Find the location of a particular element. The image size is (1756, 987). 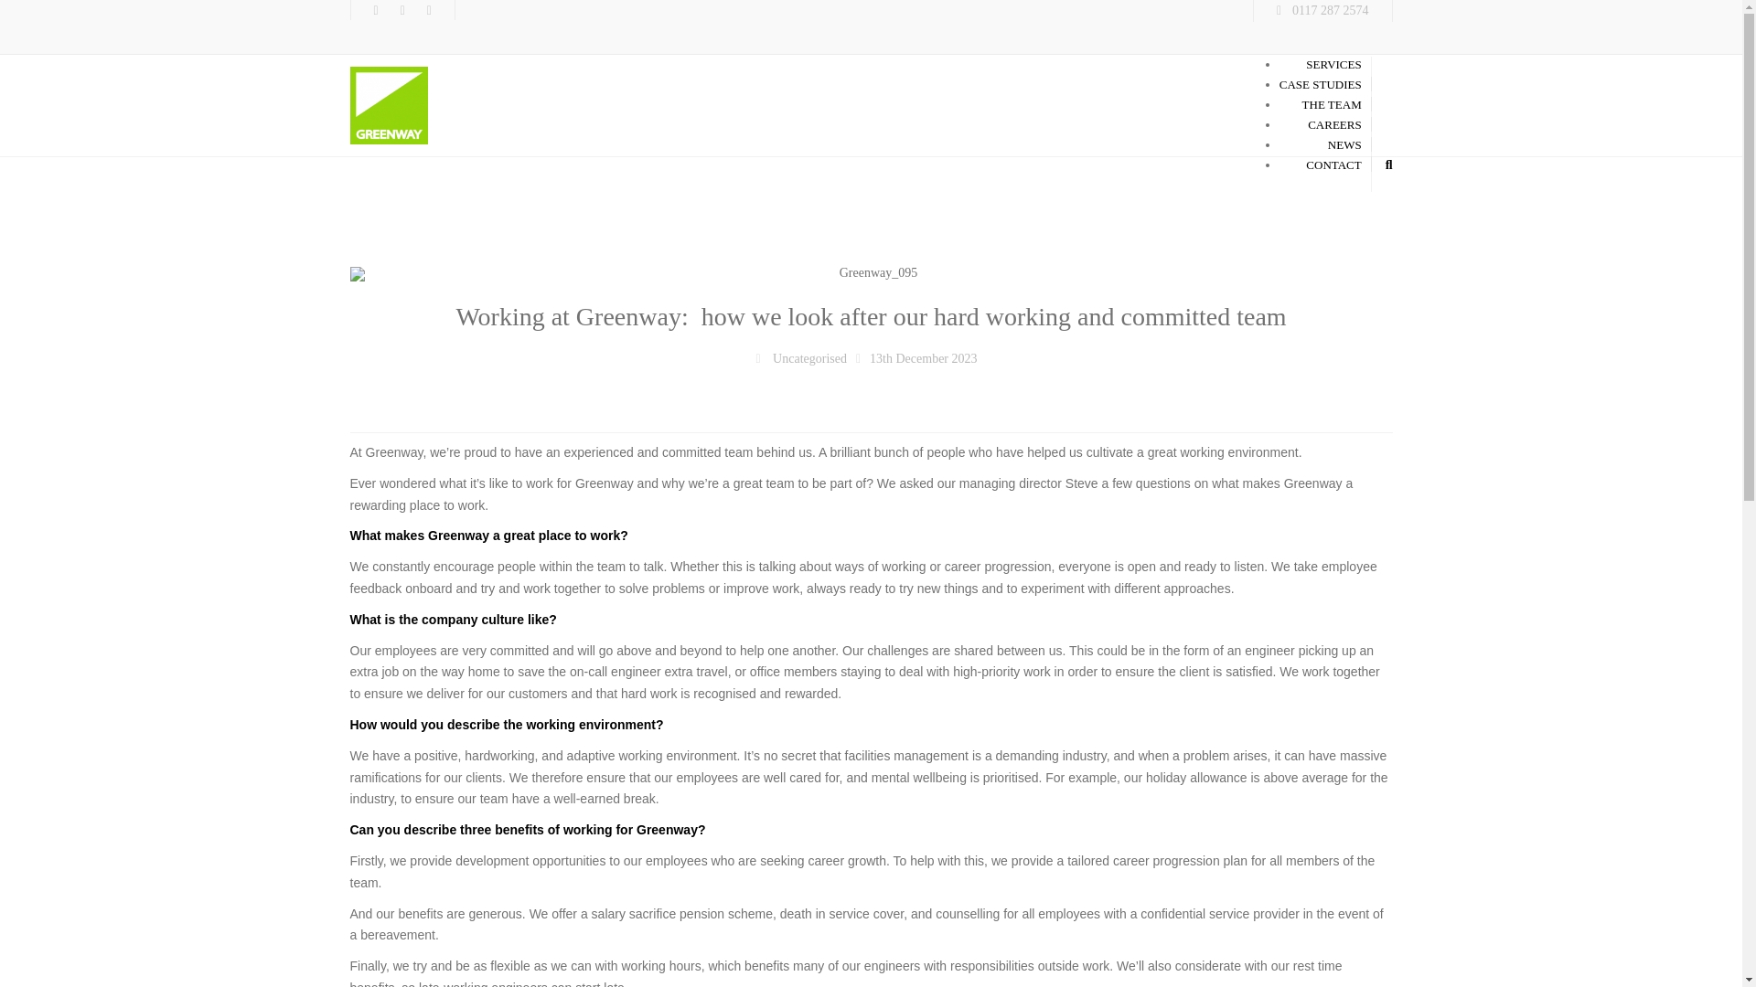

SERVICES is located at coordinates (1333, 64).